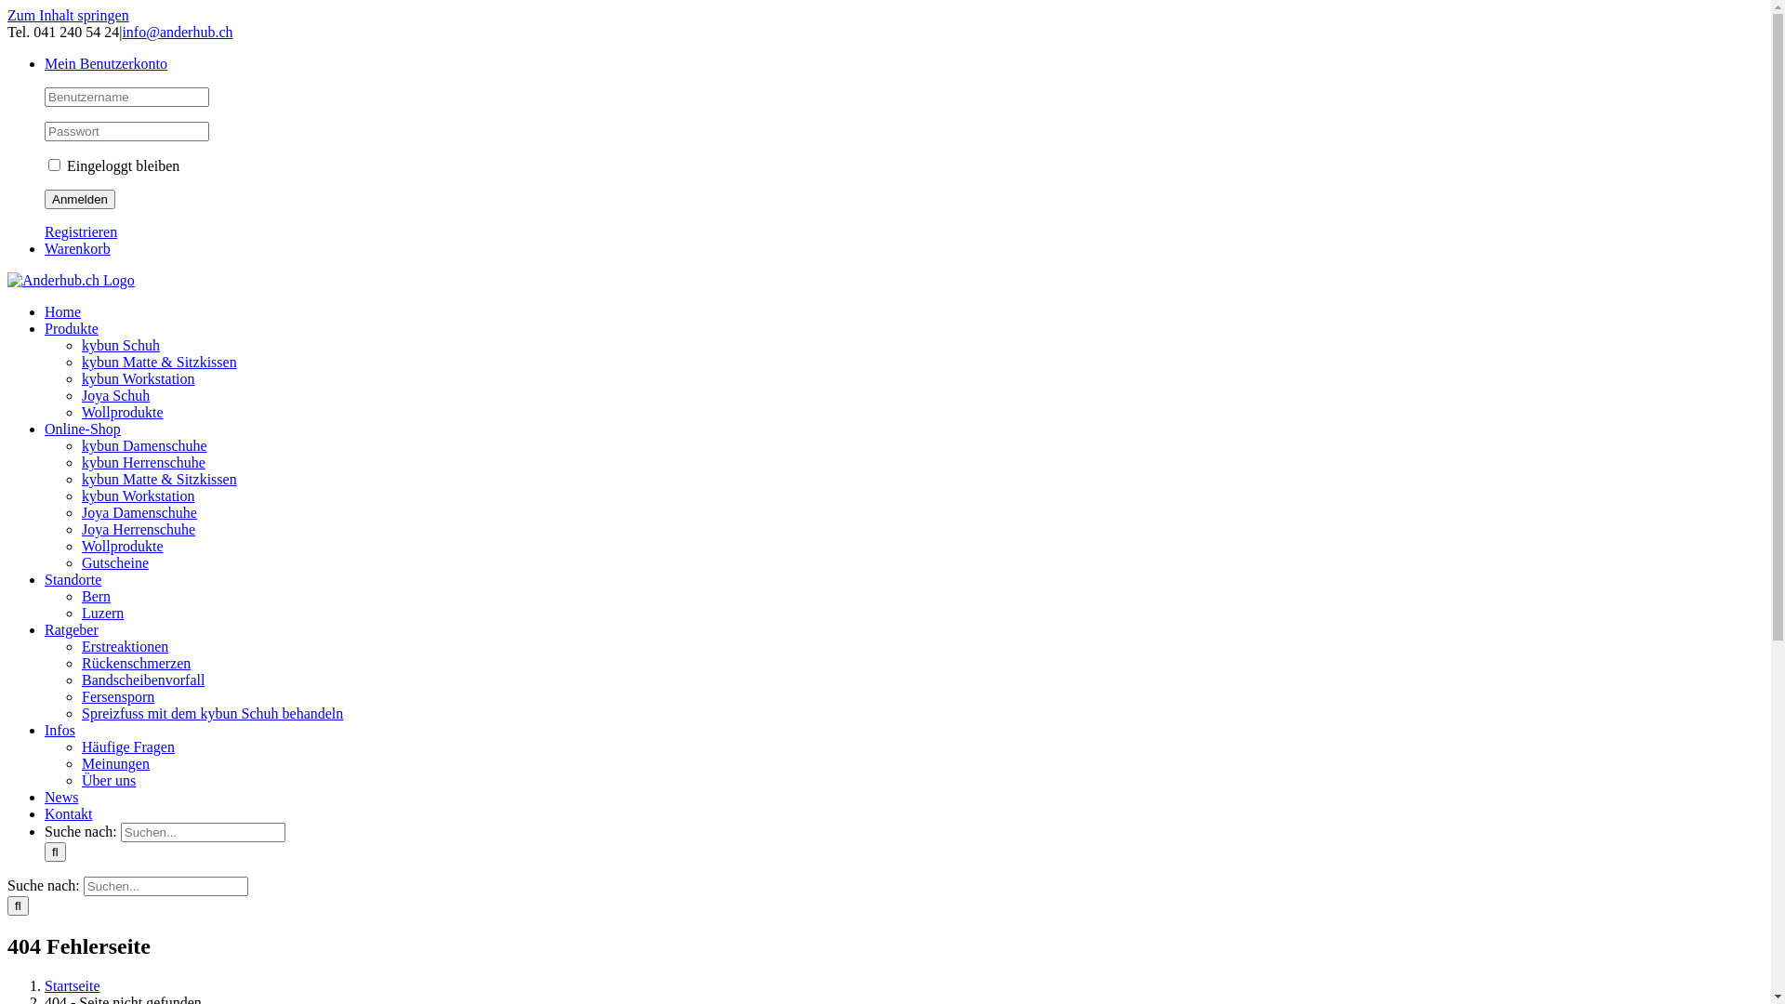 This screenshot has width=1785, height=1004. Describe the element at coordinates (61, 798) in the screenshot. I see `News` at that location.